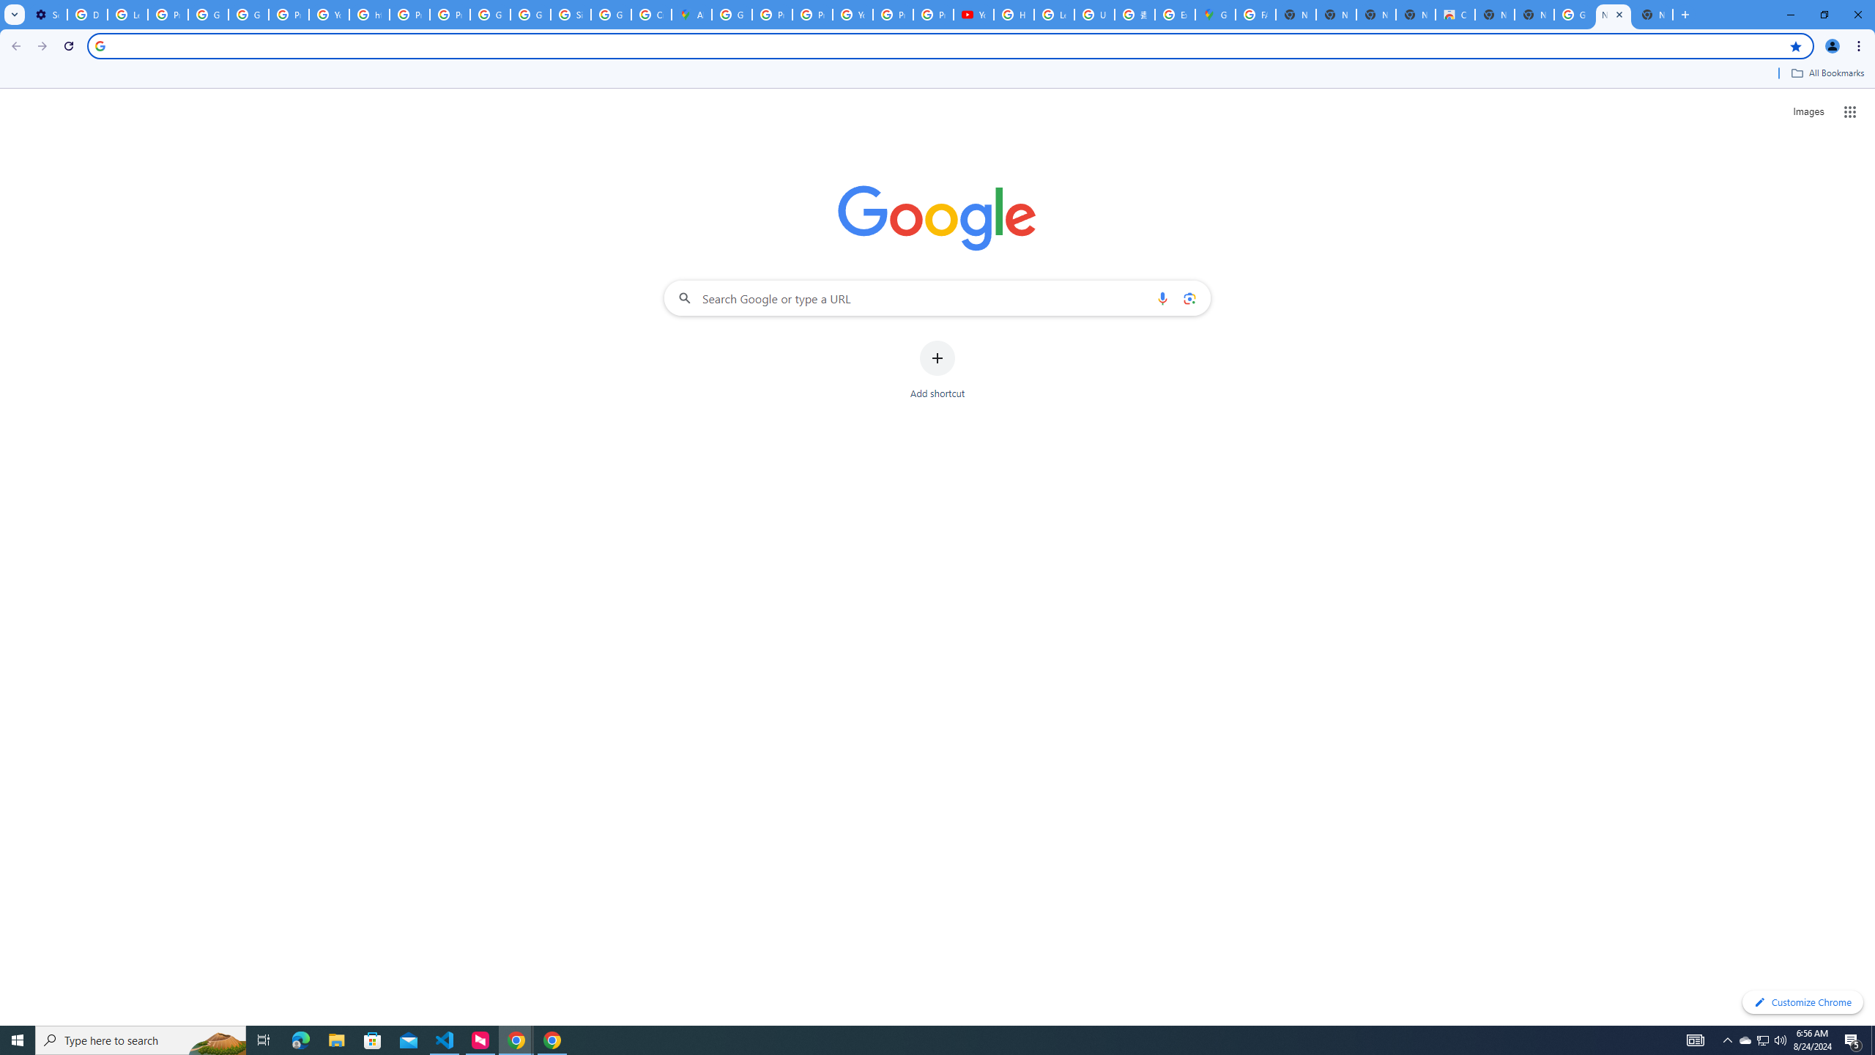 This screenshot has width=1875, height=1055. I want to click on YouTube, so click(974, 15).